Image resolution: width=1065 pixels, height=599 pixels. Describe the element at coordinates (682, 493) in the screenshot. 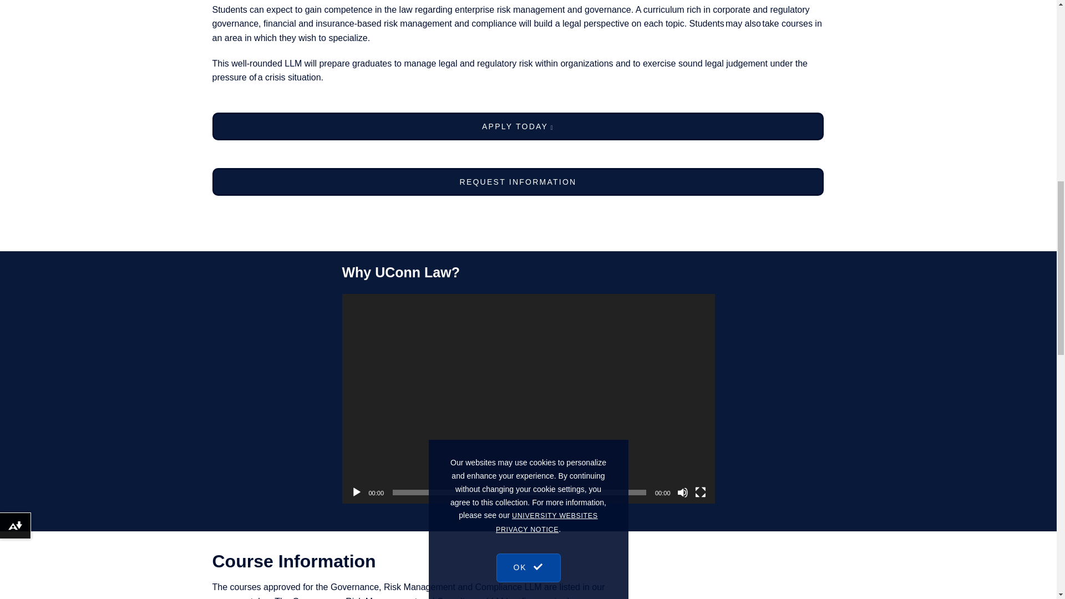

I see `Mute` at that location.